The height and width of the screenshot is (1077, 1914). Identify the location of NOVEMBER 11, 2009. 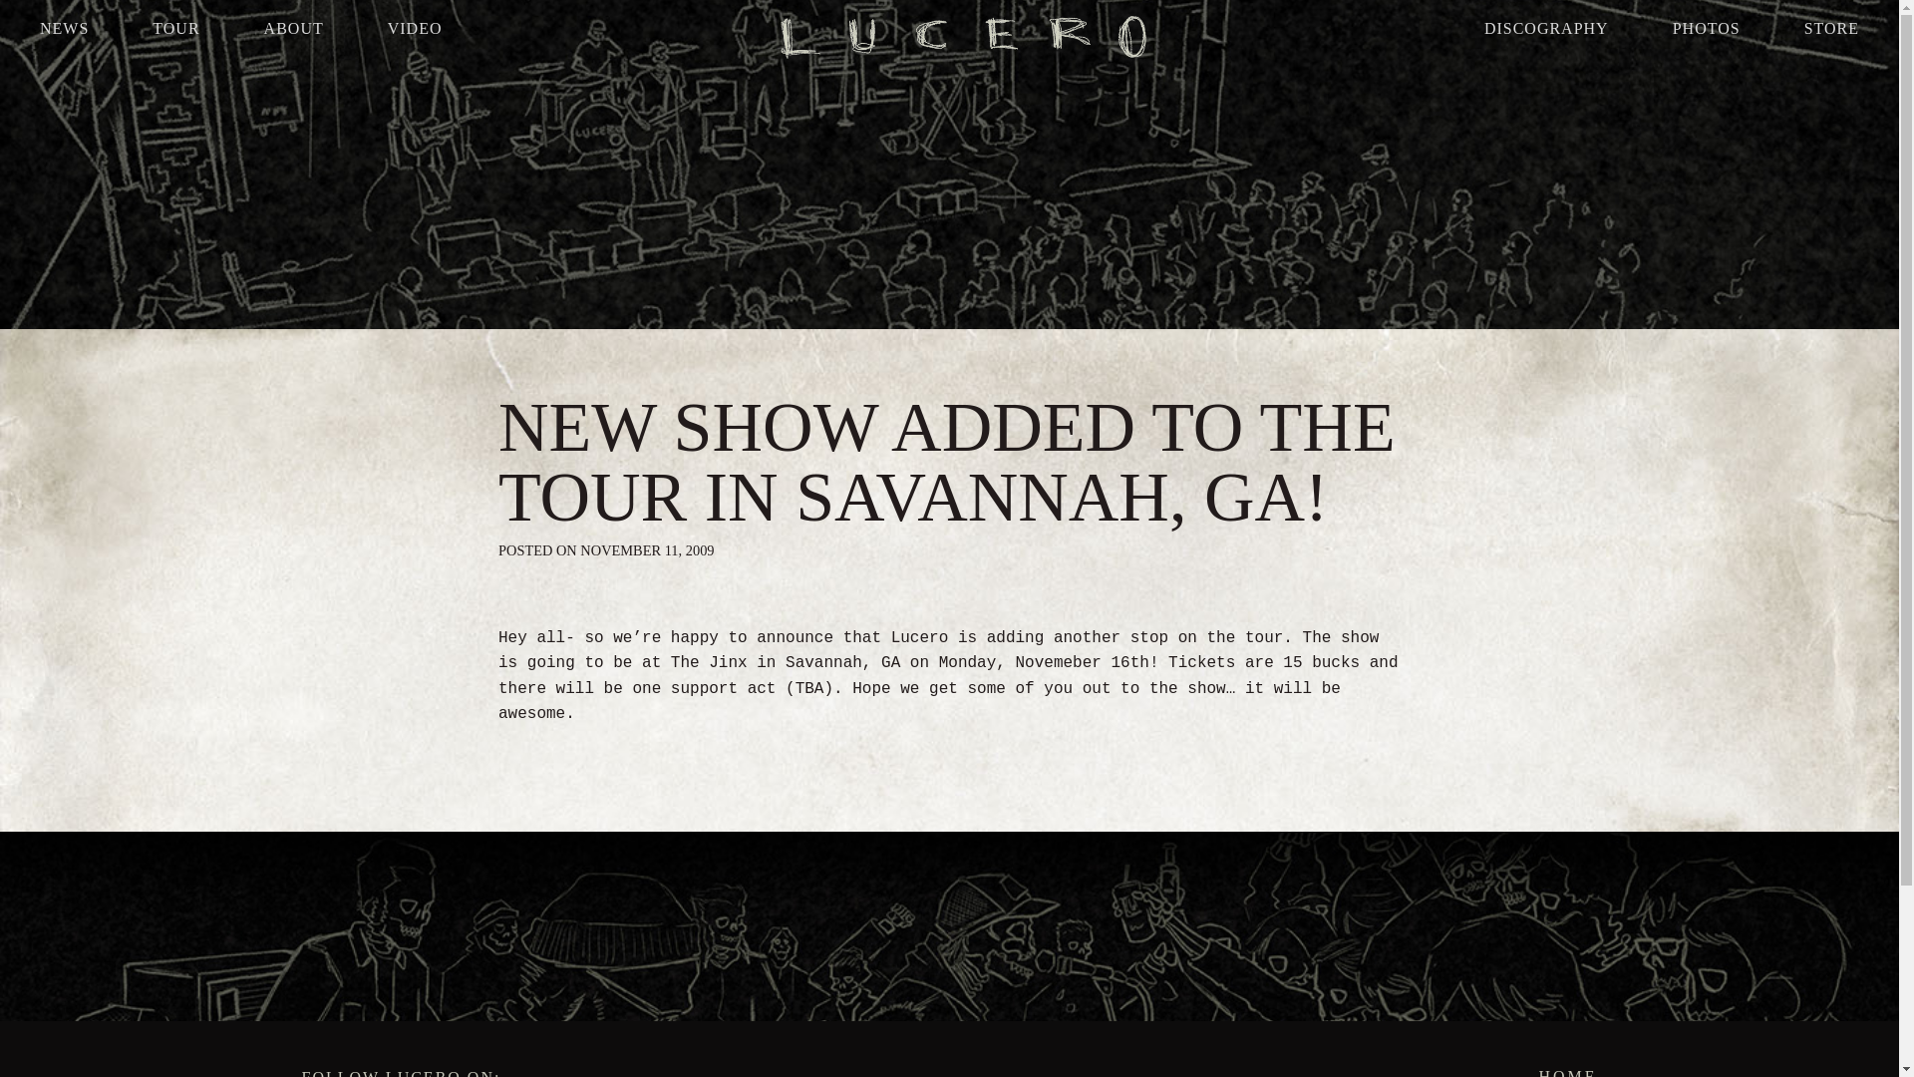
(646, 550).